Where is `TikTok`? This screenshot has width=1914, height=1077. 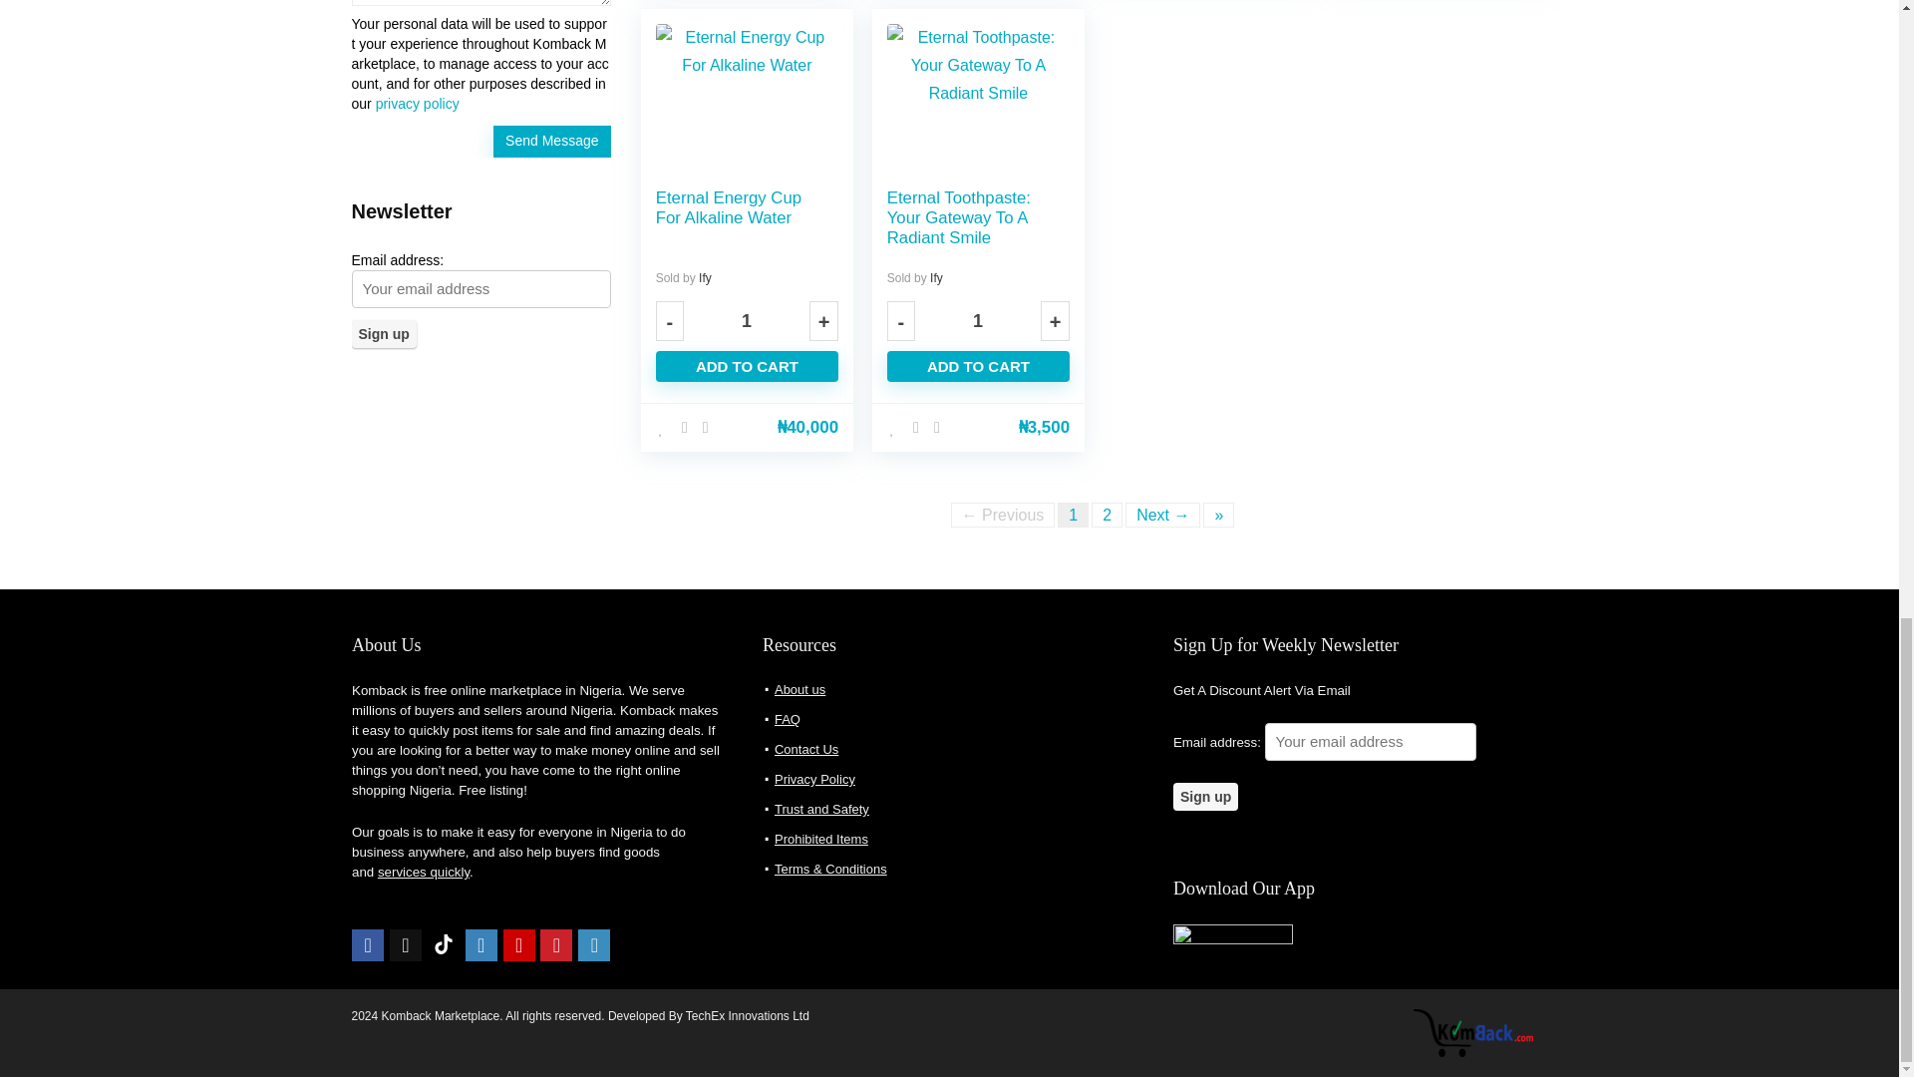
TikTok is located at coordinates (443, 945).